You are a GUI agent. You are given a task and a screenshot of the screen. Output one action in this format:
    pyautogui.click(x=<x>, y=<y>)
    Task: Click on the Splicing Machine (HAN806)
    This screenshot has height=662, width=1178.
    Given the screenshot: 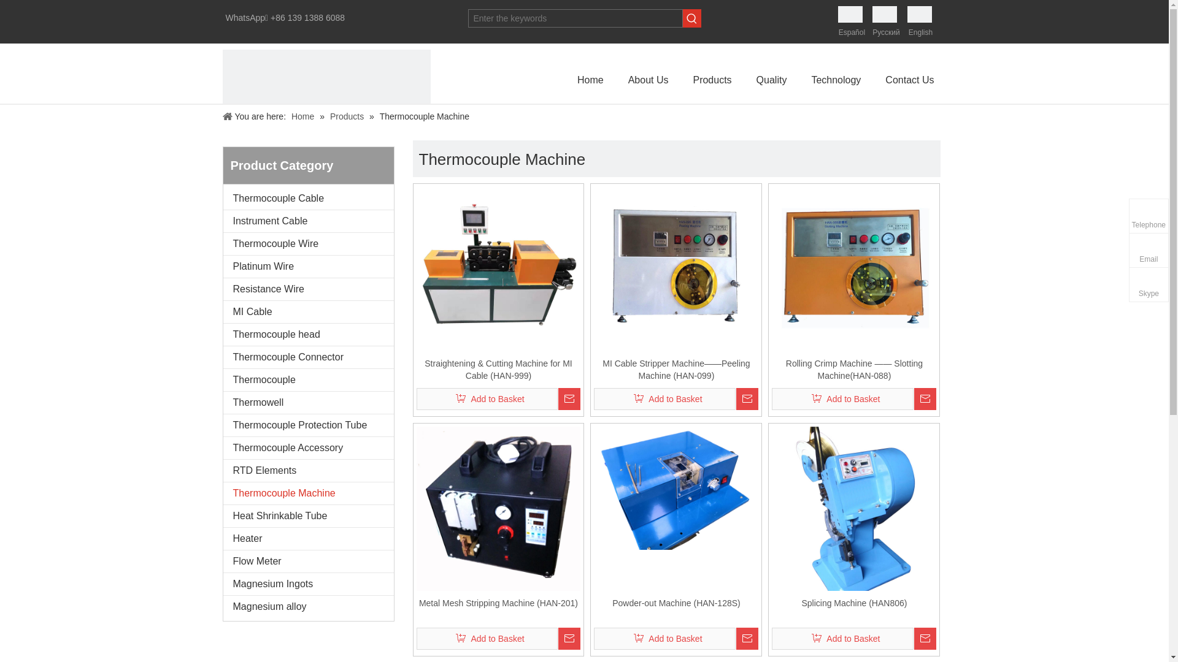 What is the action you would take?
    pyautogui.click(x=854, y=609)
    